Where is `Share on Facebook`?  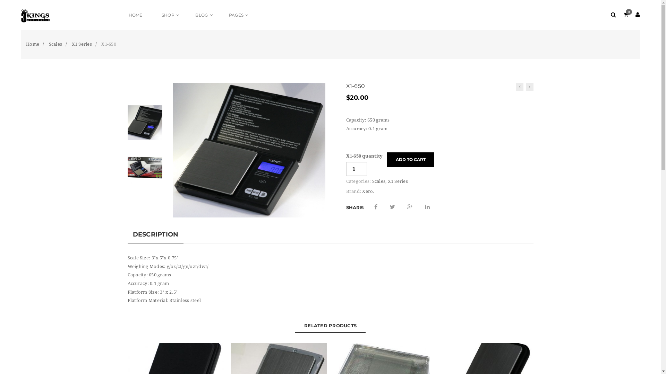 Share on Facebook is located at coordinates (376, 207).